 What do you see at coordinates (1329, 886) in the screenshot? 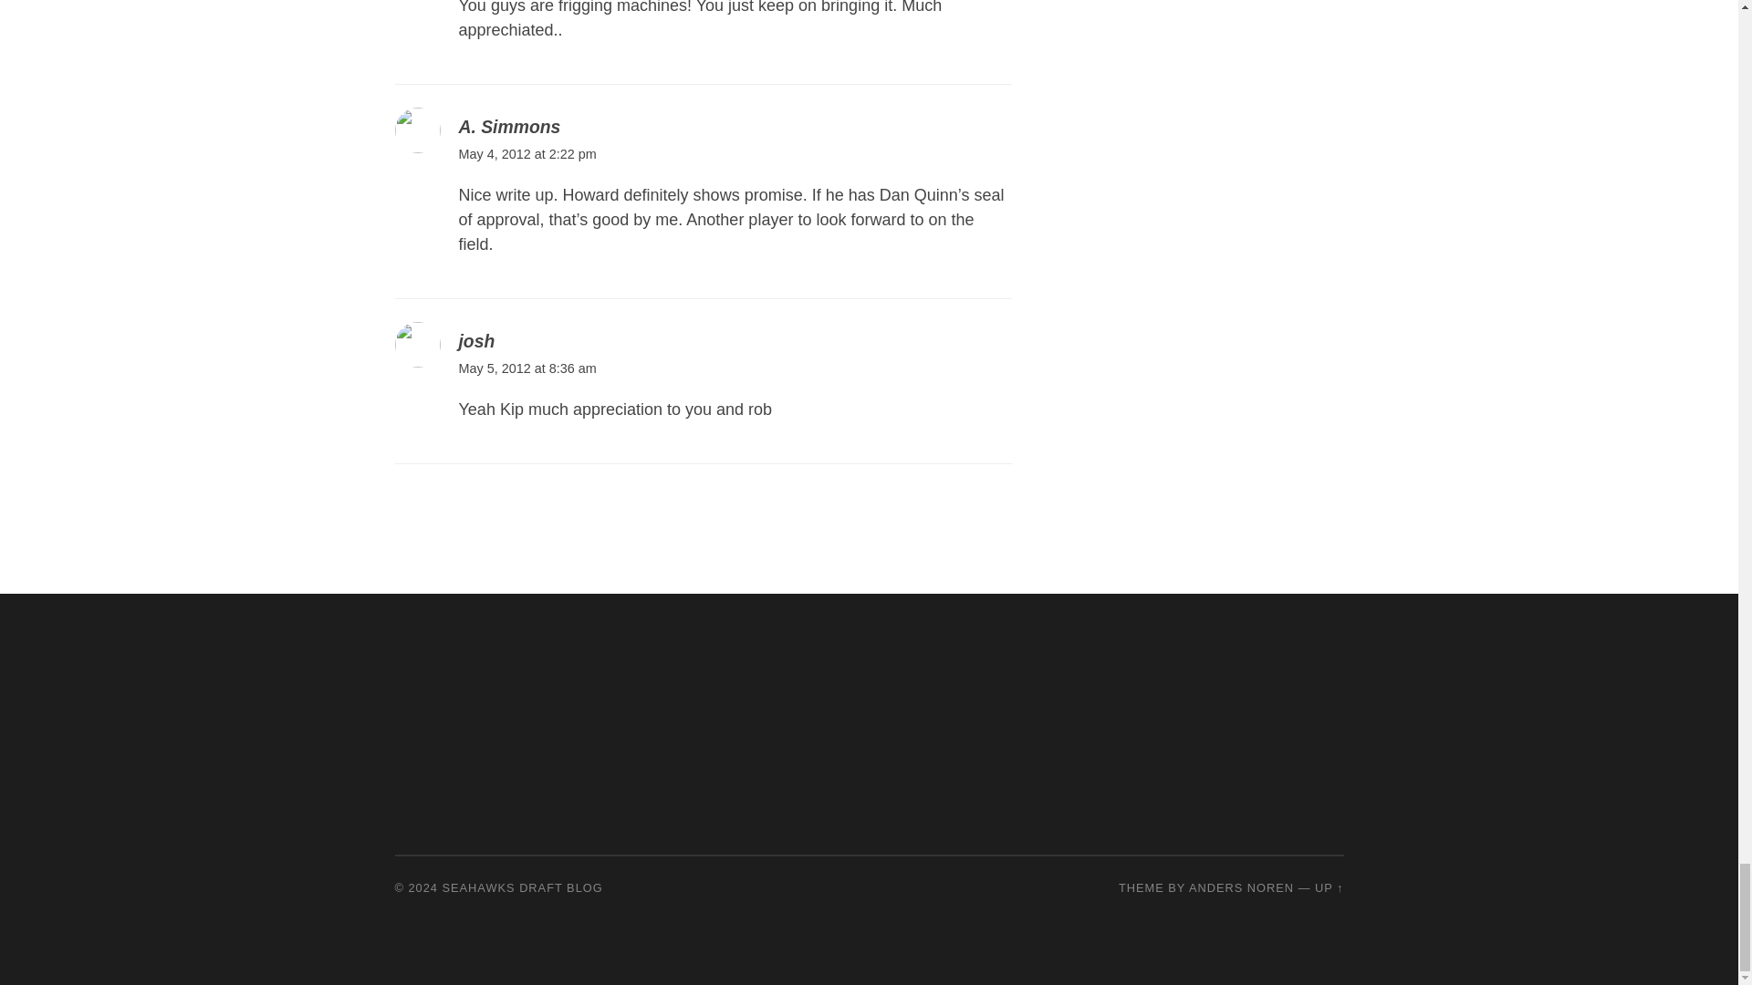
I see `To the top` at bounding box center [1329, 886].